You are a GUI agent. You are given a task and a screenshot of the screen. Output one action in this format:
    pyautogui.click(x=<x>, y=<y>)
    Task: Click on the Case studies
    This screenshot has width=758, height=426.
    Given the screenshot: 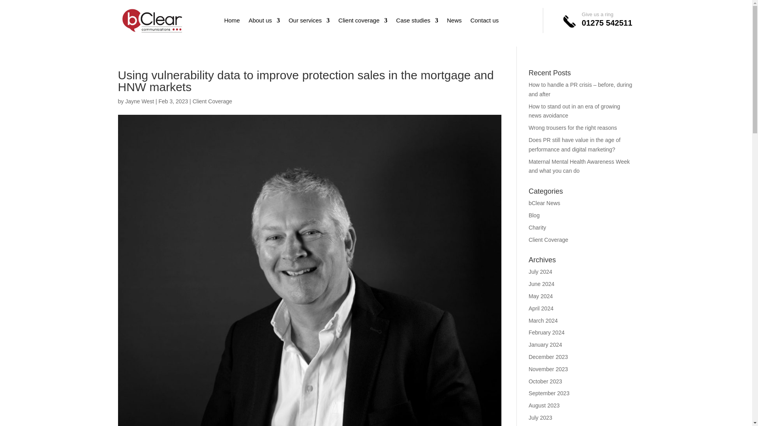 What is the action you would take?
    pyautogui.click(x=417, y=22)
    